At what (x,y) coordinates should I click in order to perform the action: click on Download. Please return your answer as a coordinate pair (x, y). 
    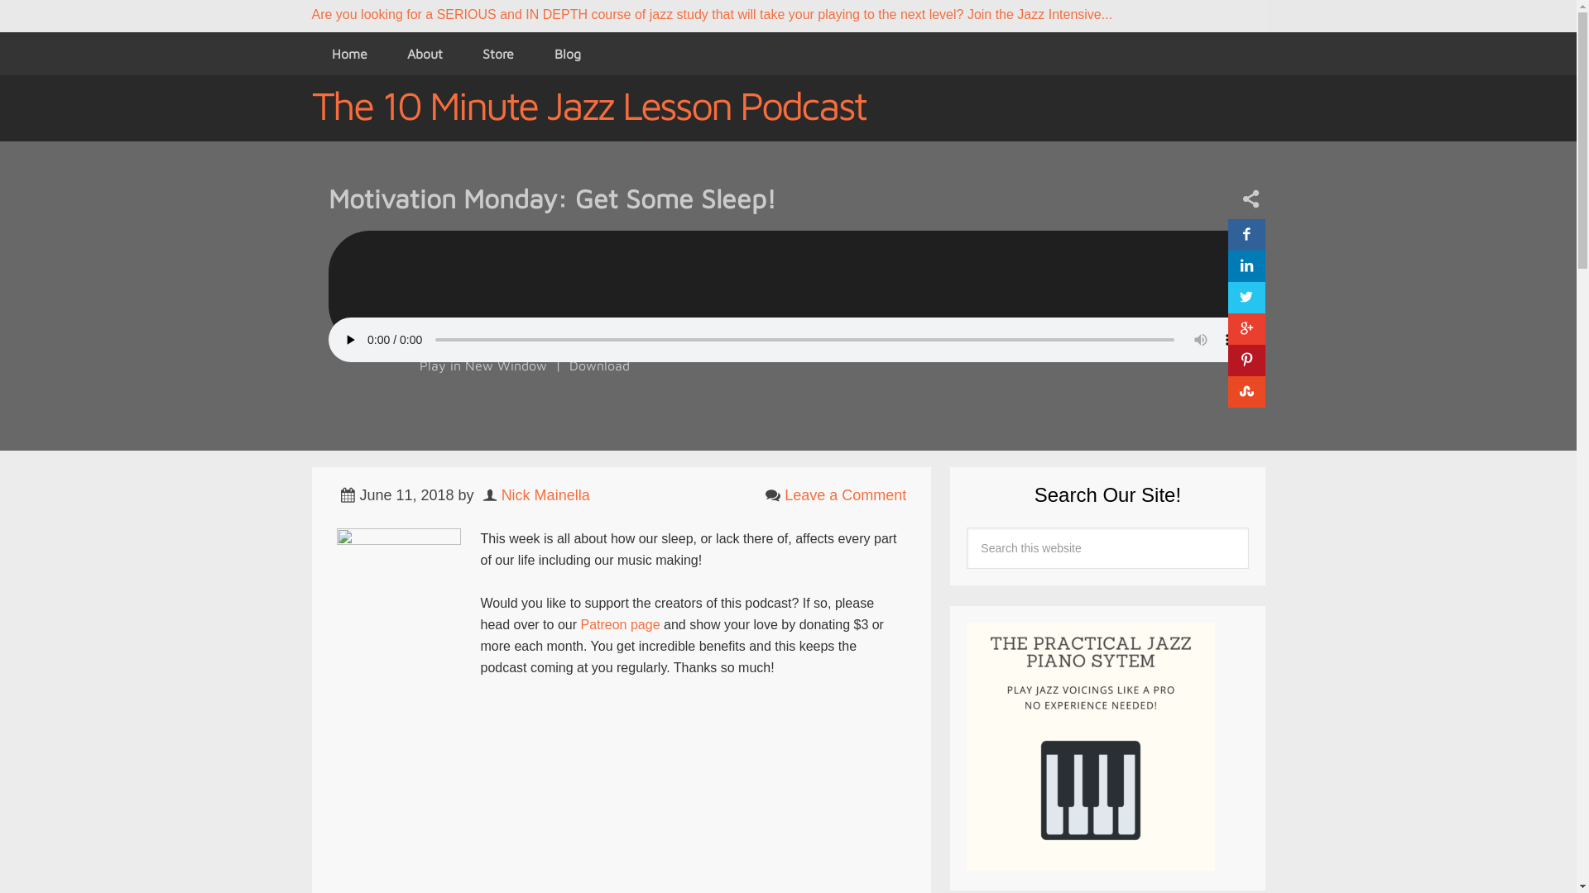
    Looking at the image, I should click on (599, 365).